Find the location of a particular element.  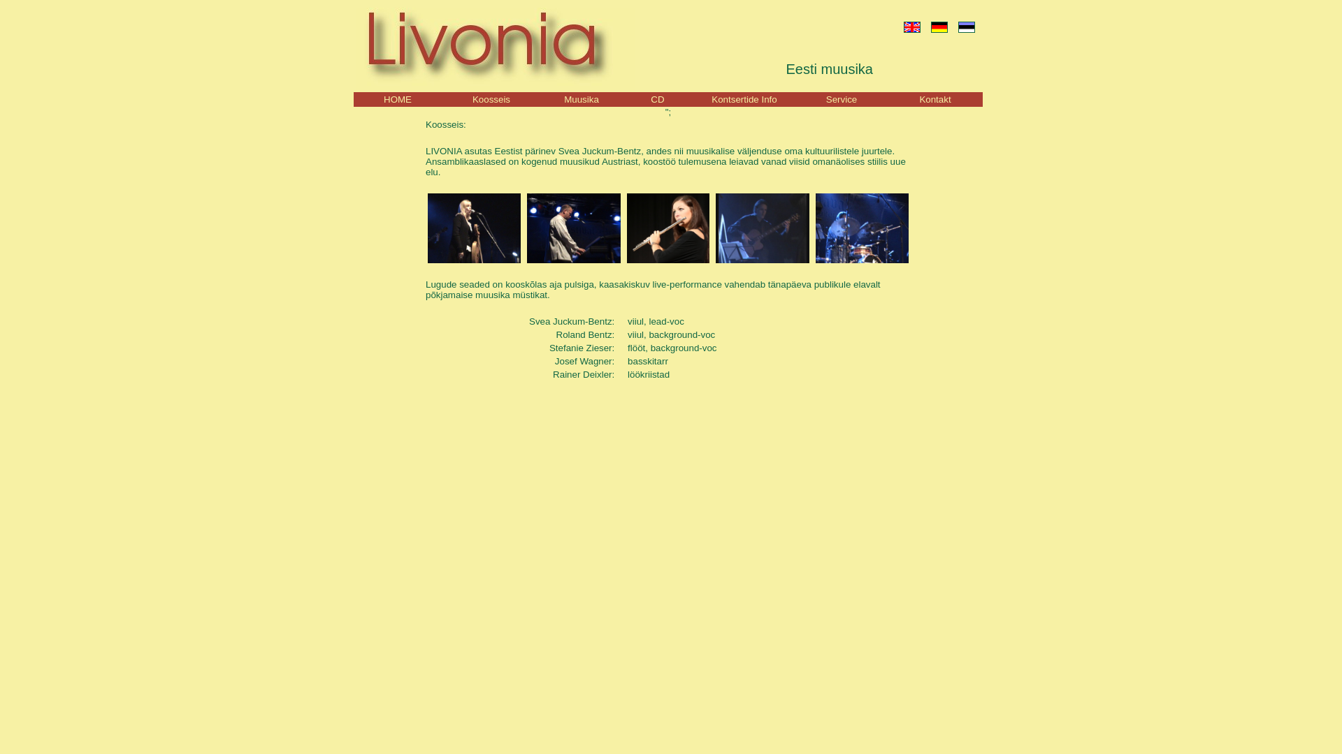

CD is located at coordinates (658, 99).